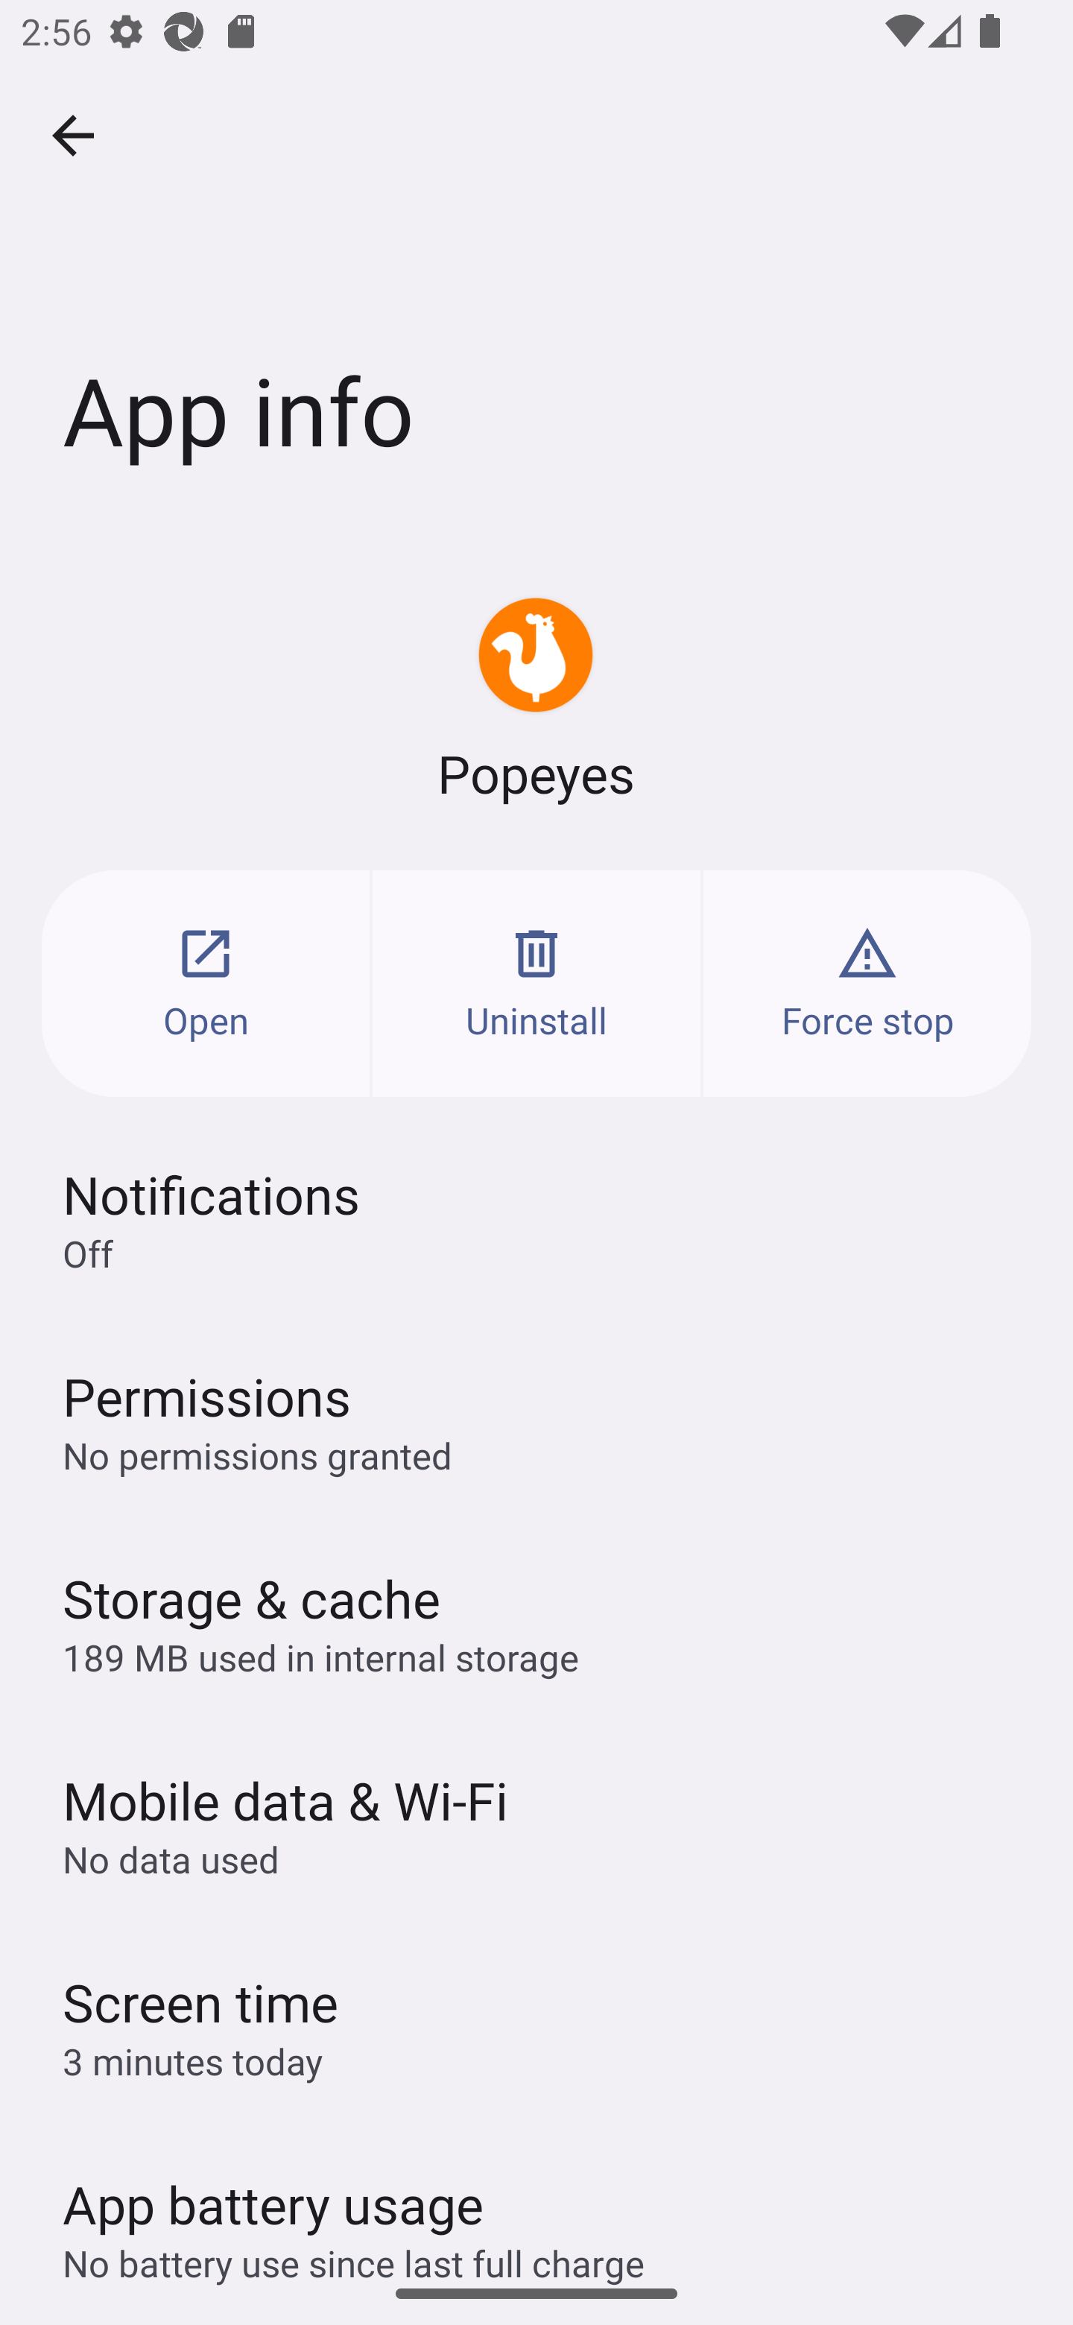 This screenshot has width=1073, height=2325. Describe the element at coordinates (206, 983) in the screenshot. I see `Open` at that location.